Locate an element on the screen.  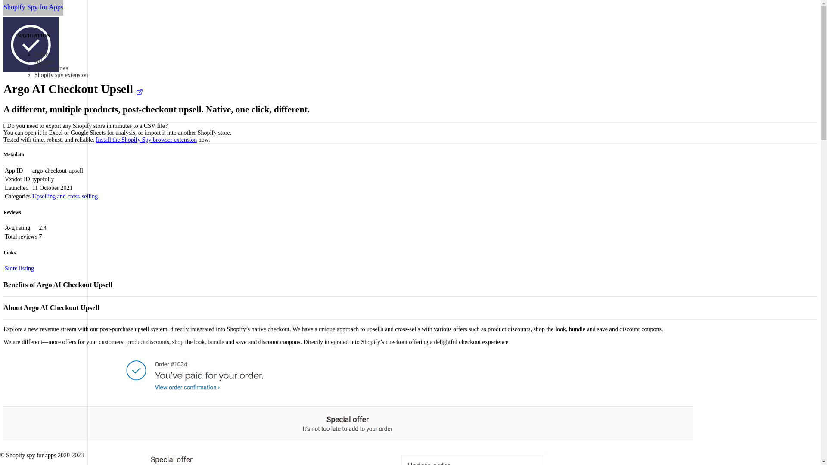
Install the Shopify Spy browser extension is located at coordinates (146, 139).